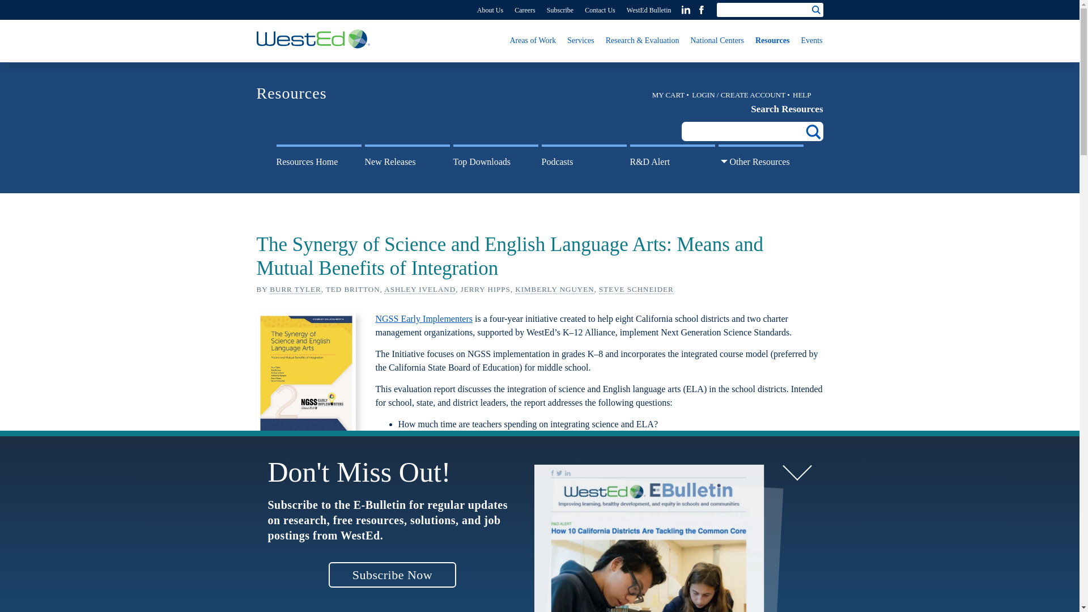  Describe the element at coordinates (816, 10) in the screenshot. I see `Go` at that location.